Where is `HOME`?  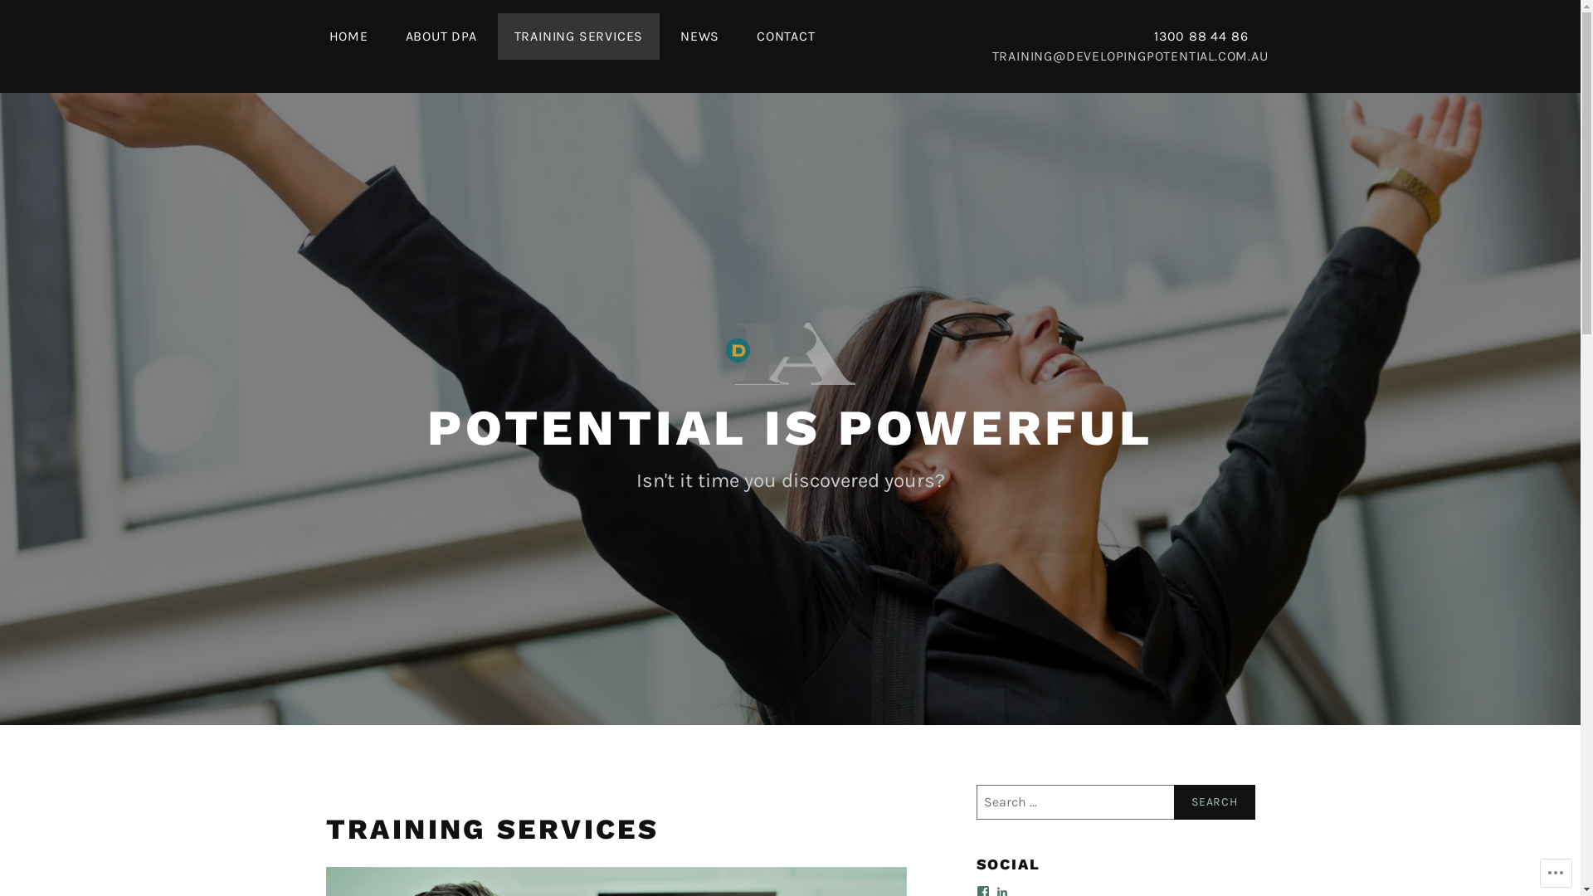
HOME is located at coordinates (348, 37).